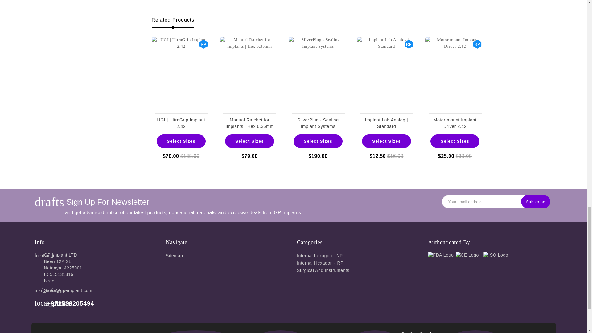 This screenshot has width=592, height=333. Describe the element at coordinates (535, 202) in the screenshot. I see `Subscribe` at that location.